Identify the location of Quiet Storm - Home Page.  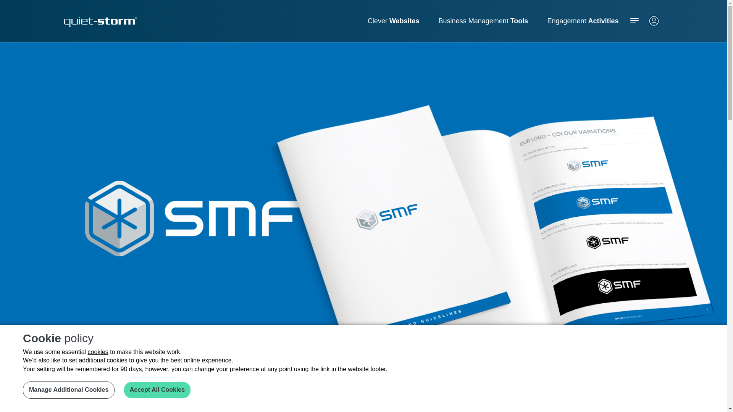
(100, 22).